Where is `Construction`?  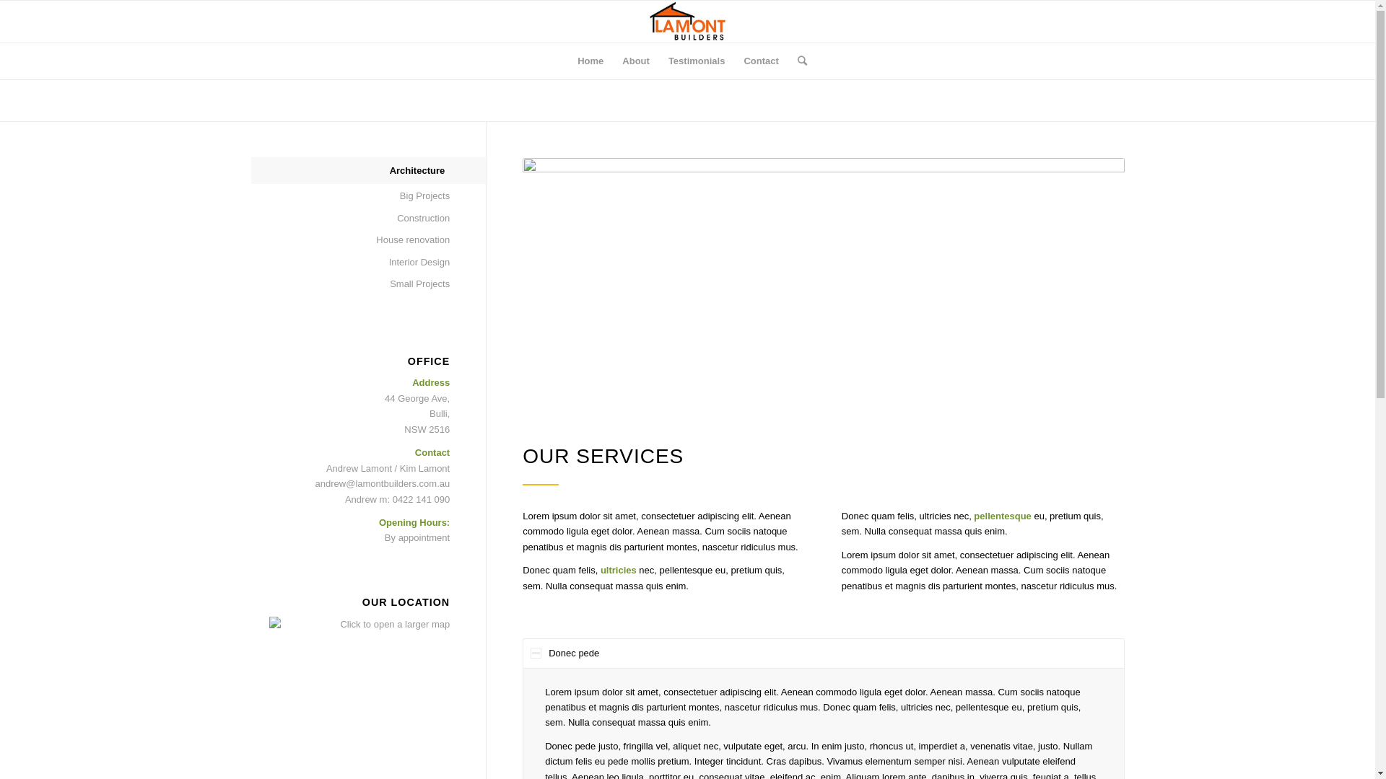 Construction is located at coordinates (351, 219).